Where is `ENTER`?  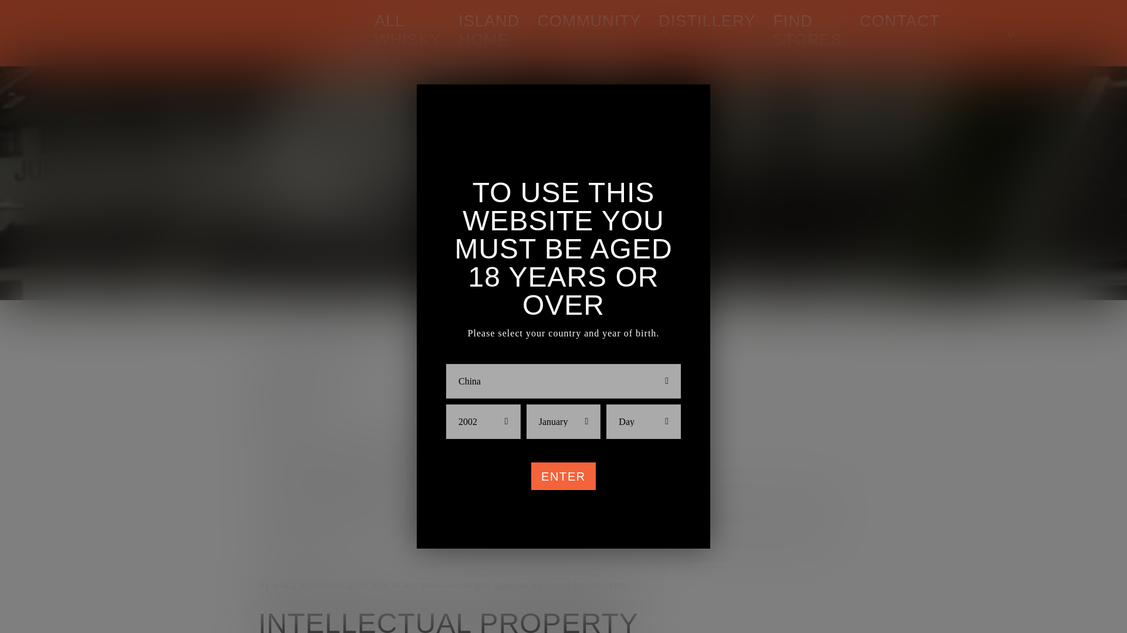 ENTER is located at coordinates (563, 477).